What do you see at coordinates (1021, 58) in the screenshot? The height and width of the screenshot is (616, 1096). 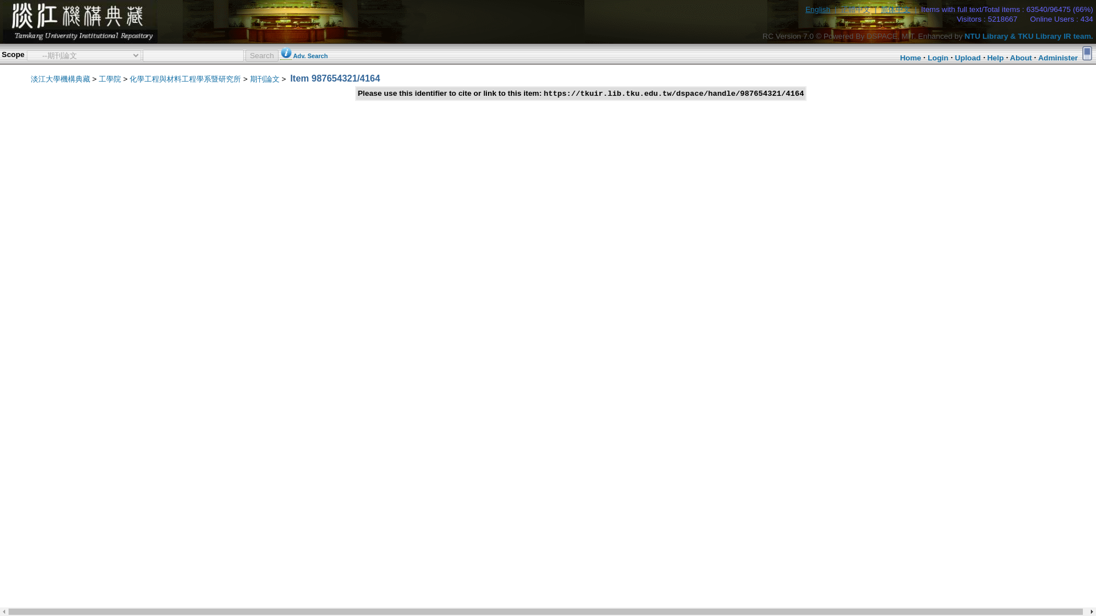 I see `About` at bounding box center [1021, 58].